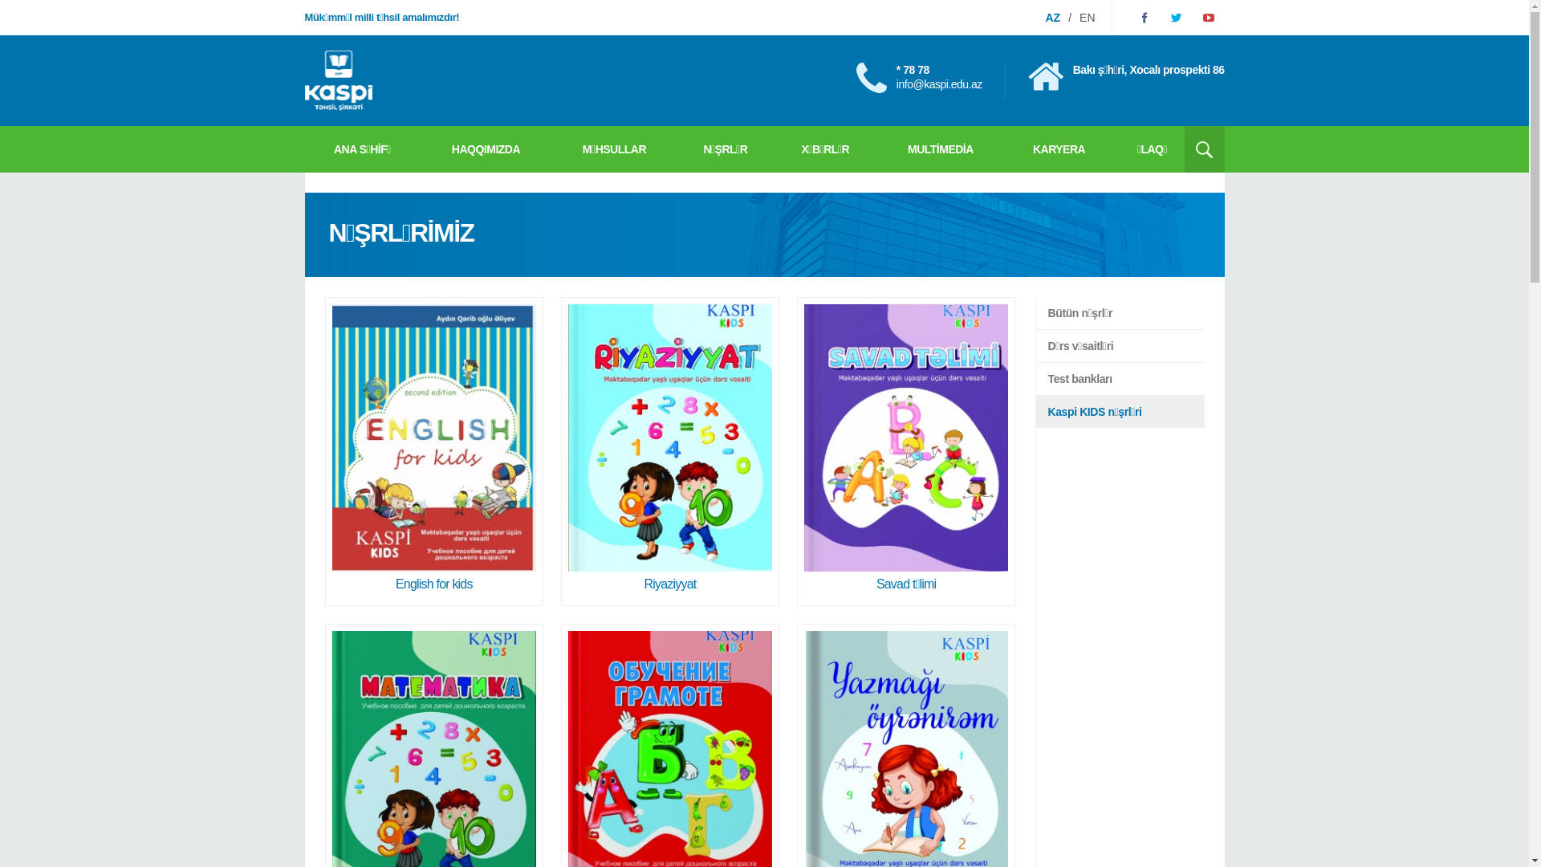 Image resolution: width=1541 pixels, height=867 pixels. Describe the element at coordinates (671, 451) in the screenshot. I see `Riyaziyyat` at that location.